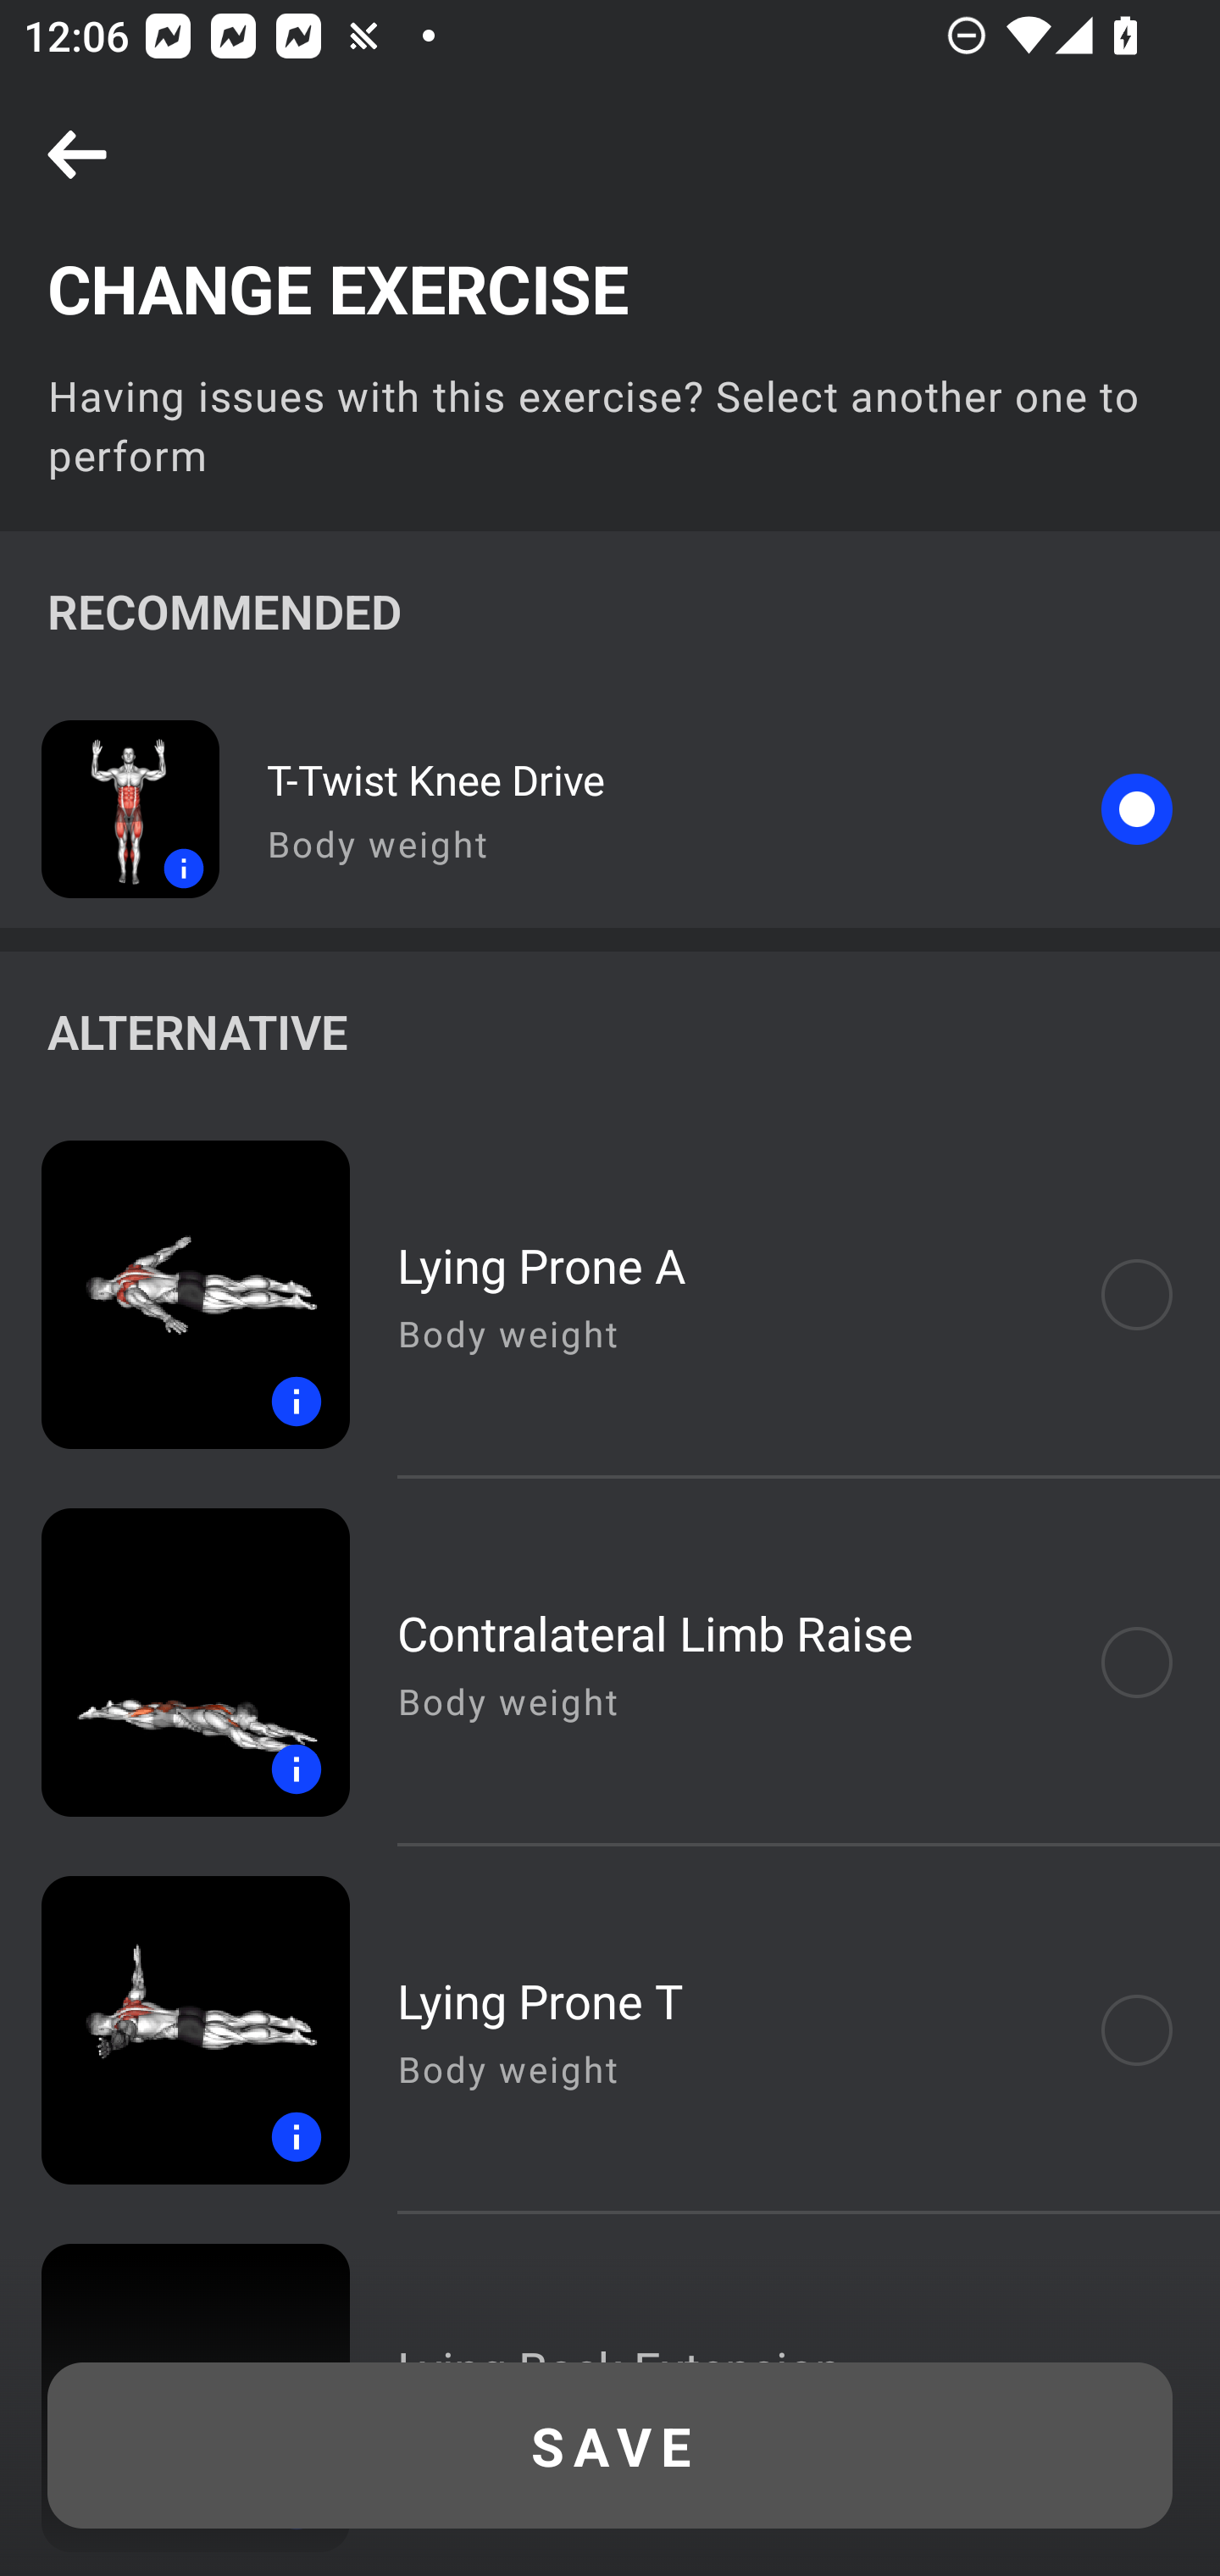 The height and width of the screenshot is (2576, 1220). I want to click on details Contralateral Limb Raise Body weight, so click(610, 1663).